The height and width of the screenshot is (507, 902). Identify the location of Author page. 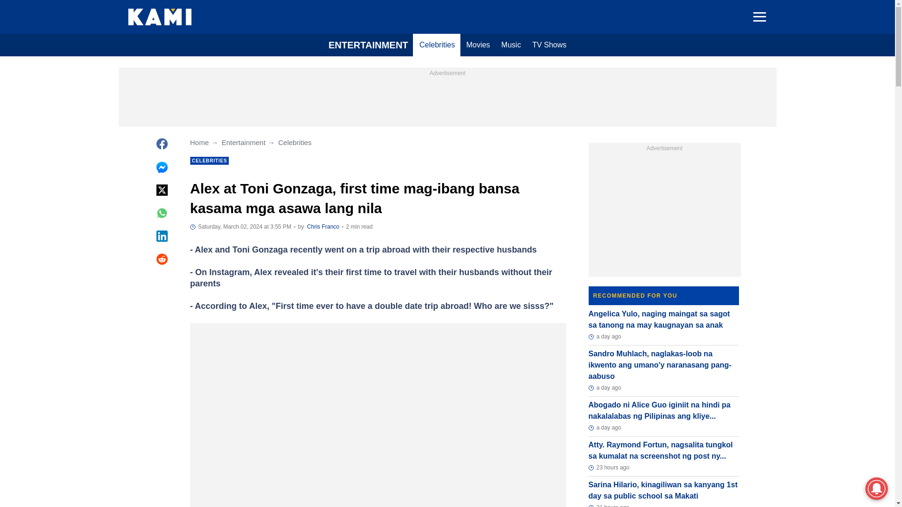
(323, 227).